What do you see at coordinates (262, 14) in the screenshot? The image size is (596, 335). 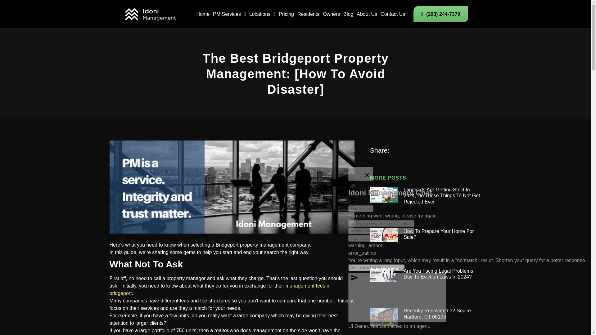 I see `Locations` at bounding box center [262, 14].